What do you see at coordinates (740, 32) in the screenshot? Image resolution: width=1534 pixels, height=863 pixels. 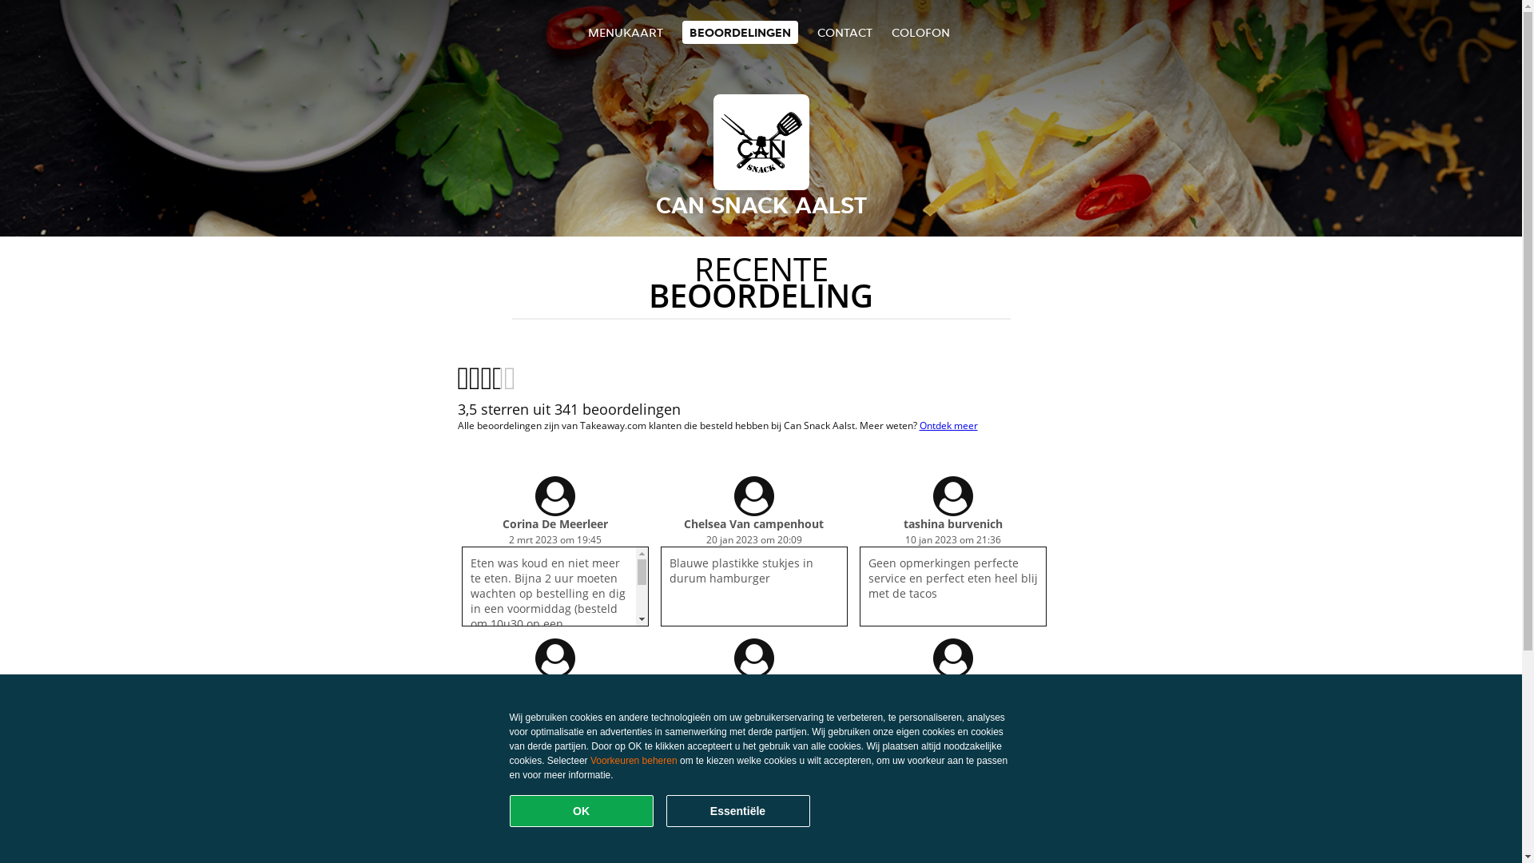 I see `BEOORDELINGEN` at bounding box center [740, 32].